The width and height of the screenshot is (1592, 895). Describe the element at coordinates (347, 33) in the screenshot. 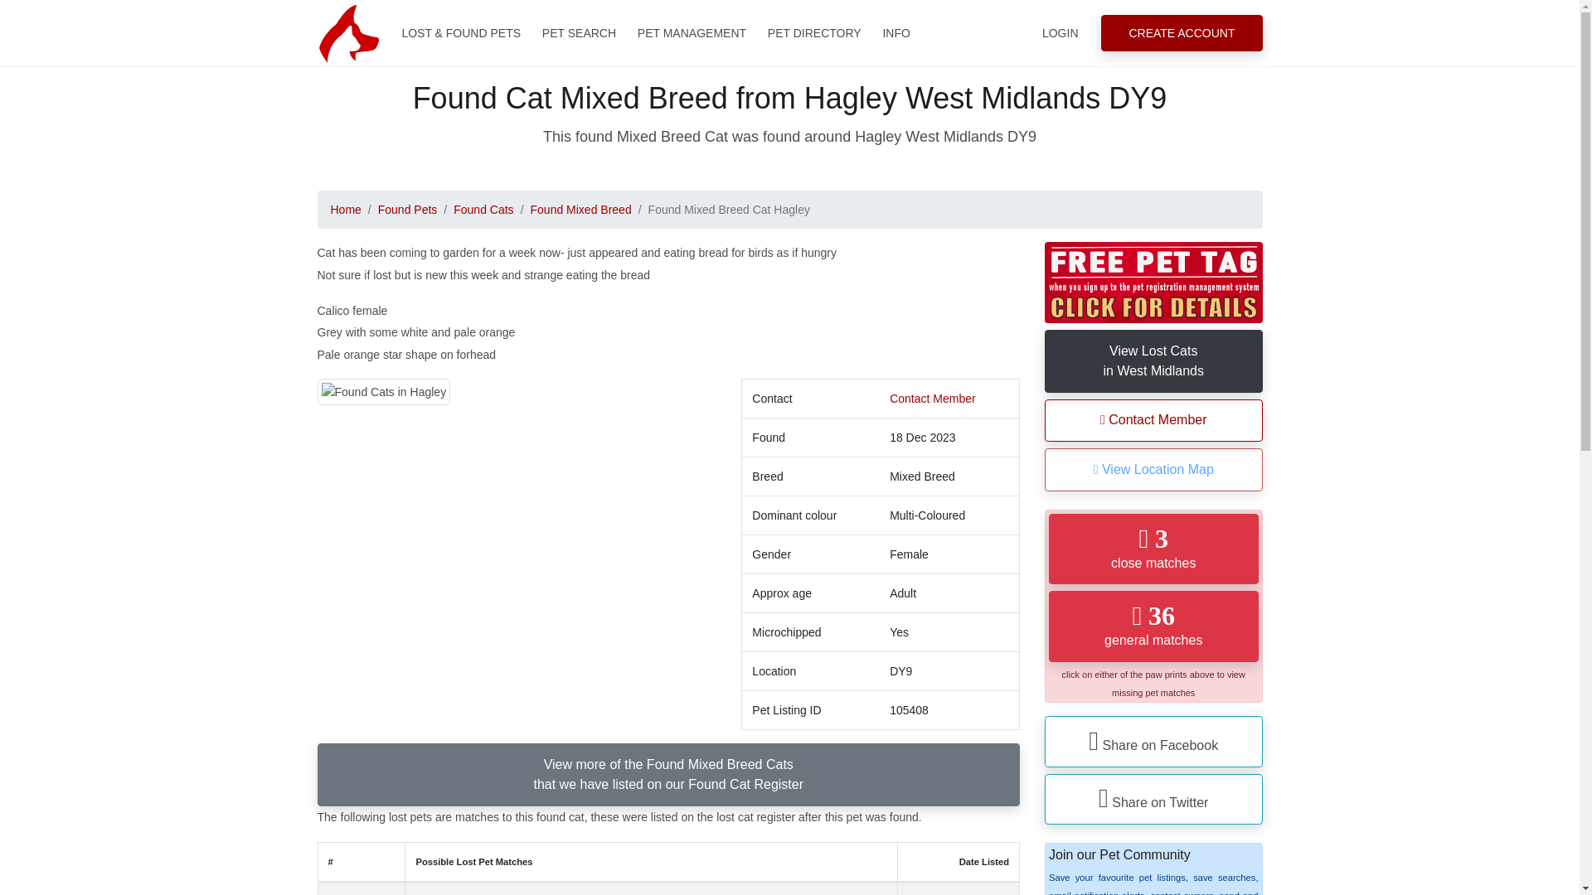

I see `National Pet Register` at that location.